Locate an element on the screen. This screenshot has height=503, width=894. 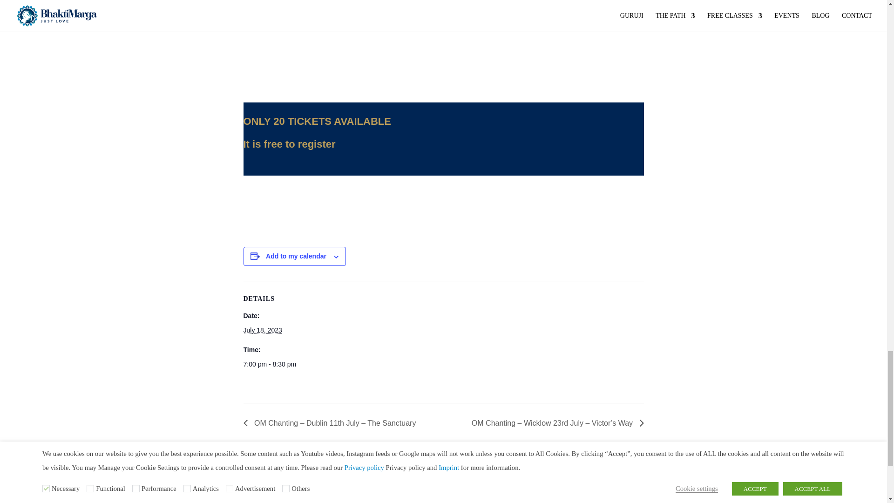
2023-07-18 is located at coordinates (262, 330).